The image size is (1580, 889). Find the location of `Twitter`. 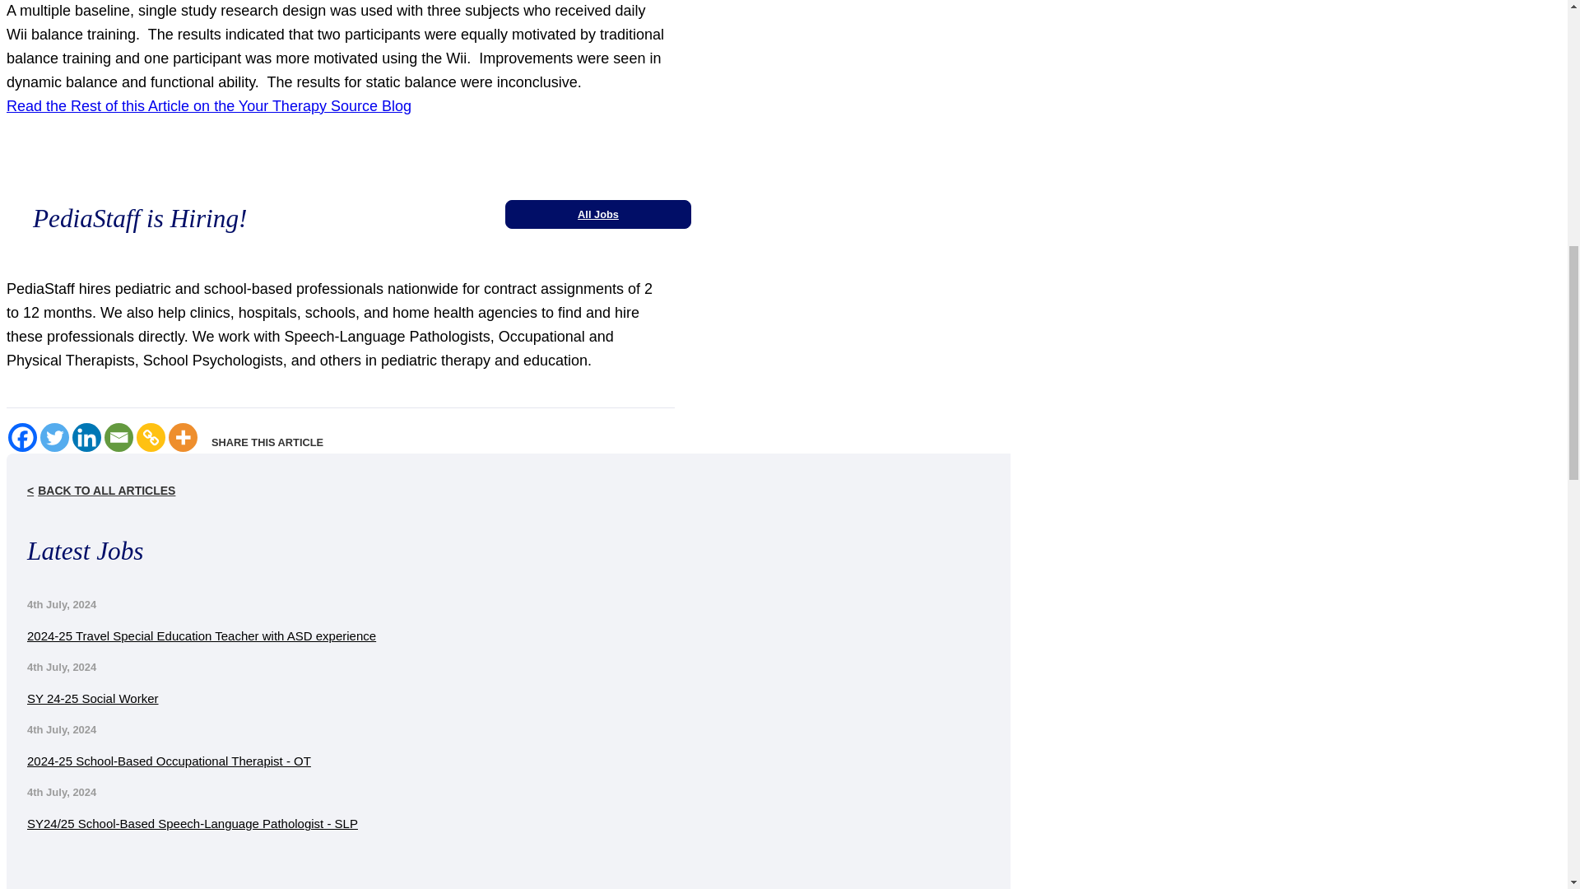

Twitter is located at coordinates (54, 437).